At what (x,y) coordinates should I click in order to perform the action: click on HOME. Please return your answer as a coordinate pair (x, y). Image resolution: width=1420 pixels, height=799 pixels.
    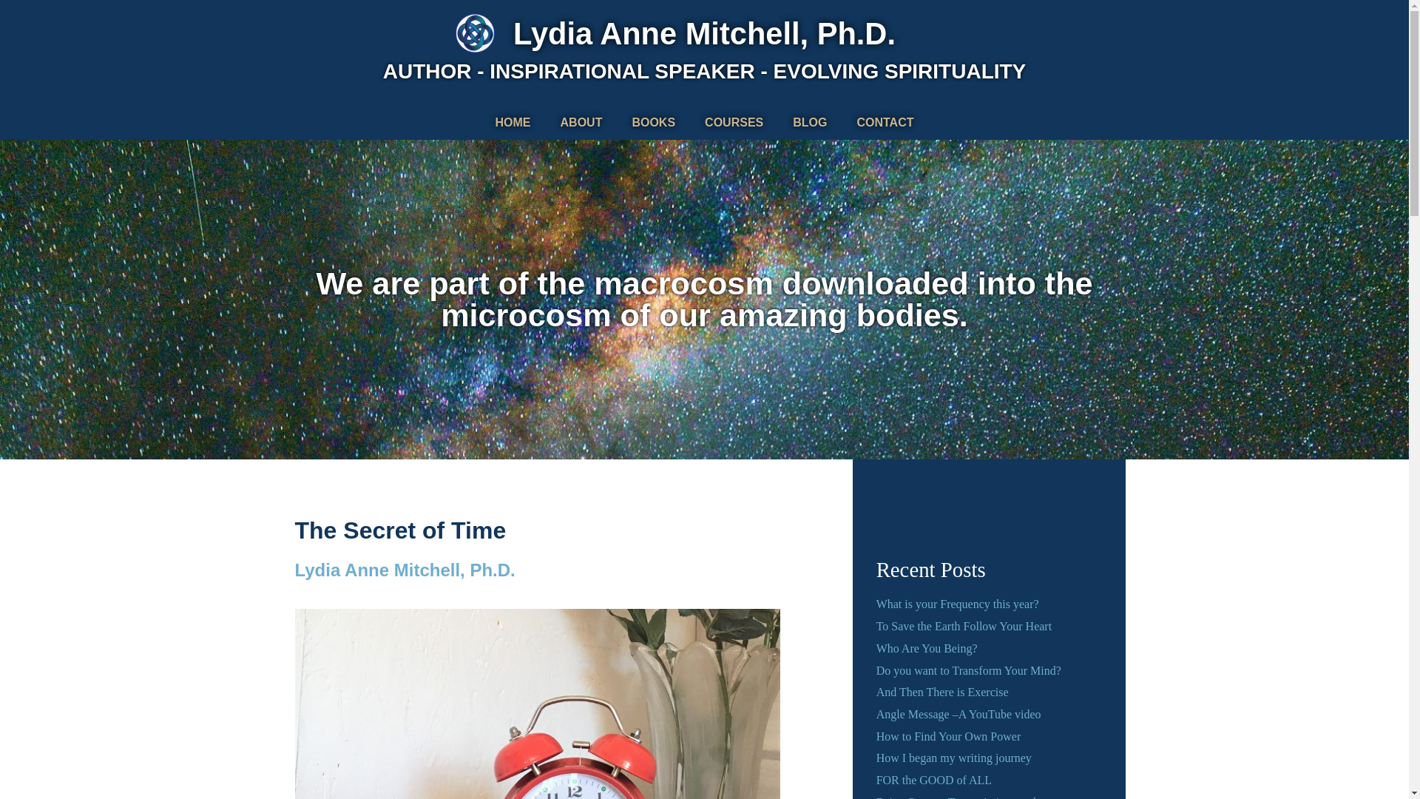
    Looking at the image, I should click on (513, 123).